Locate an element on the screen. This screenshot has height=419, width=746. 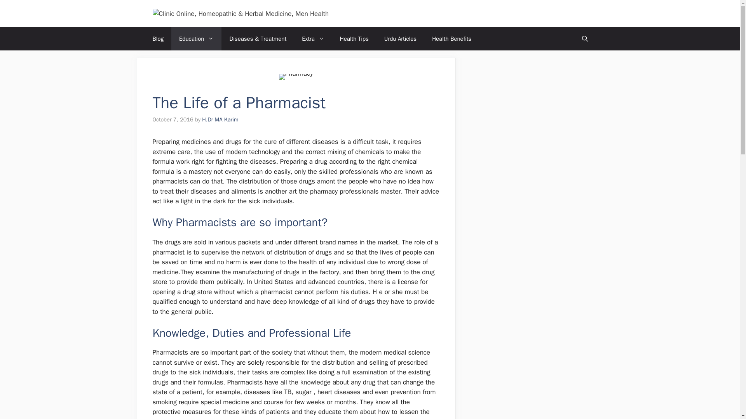
Health Benefits is located at coordinates (451, 39).